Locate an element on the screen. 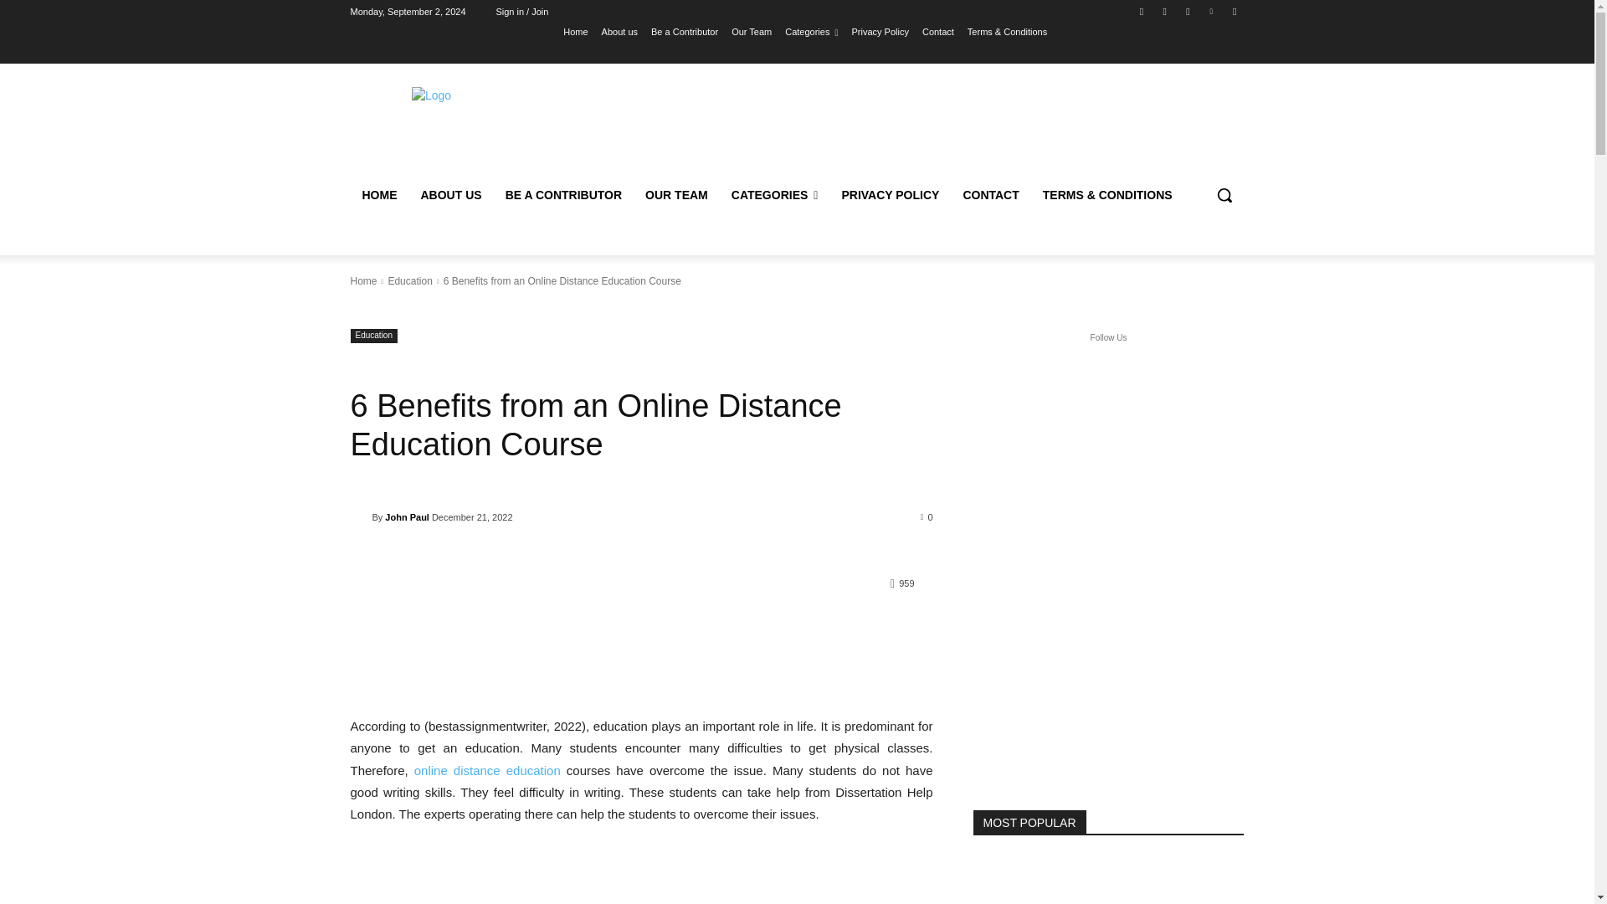  Be a Contributor is located at coordinates (685, 31).